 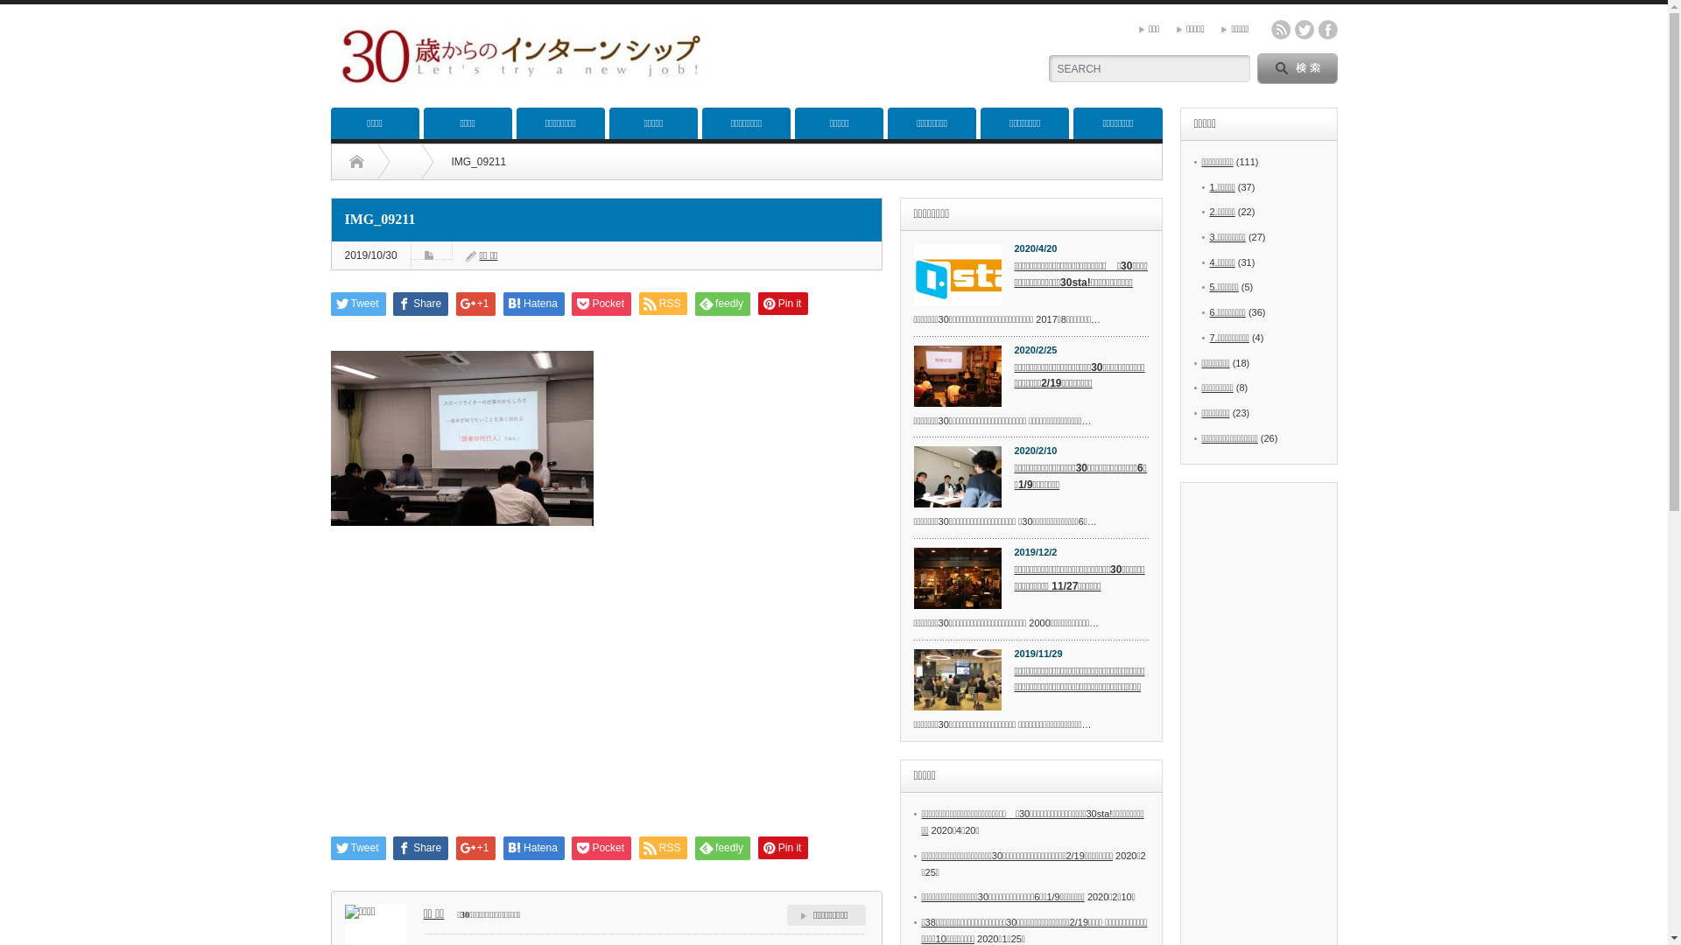 I want to click on rss, so click(x=1281, y=30).